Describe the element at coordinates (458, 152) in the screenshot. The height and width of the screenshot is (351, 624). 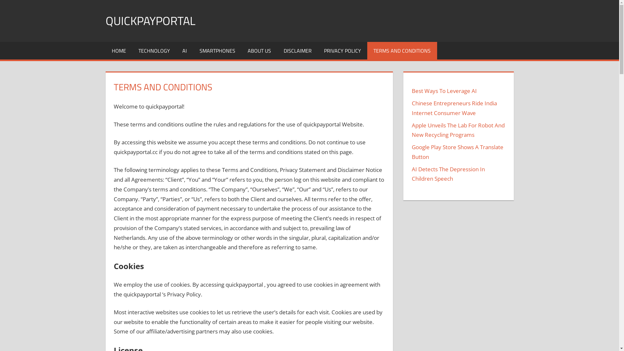
I see `Google Play Store Shows A Translate Button` at that location.